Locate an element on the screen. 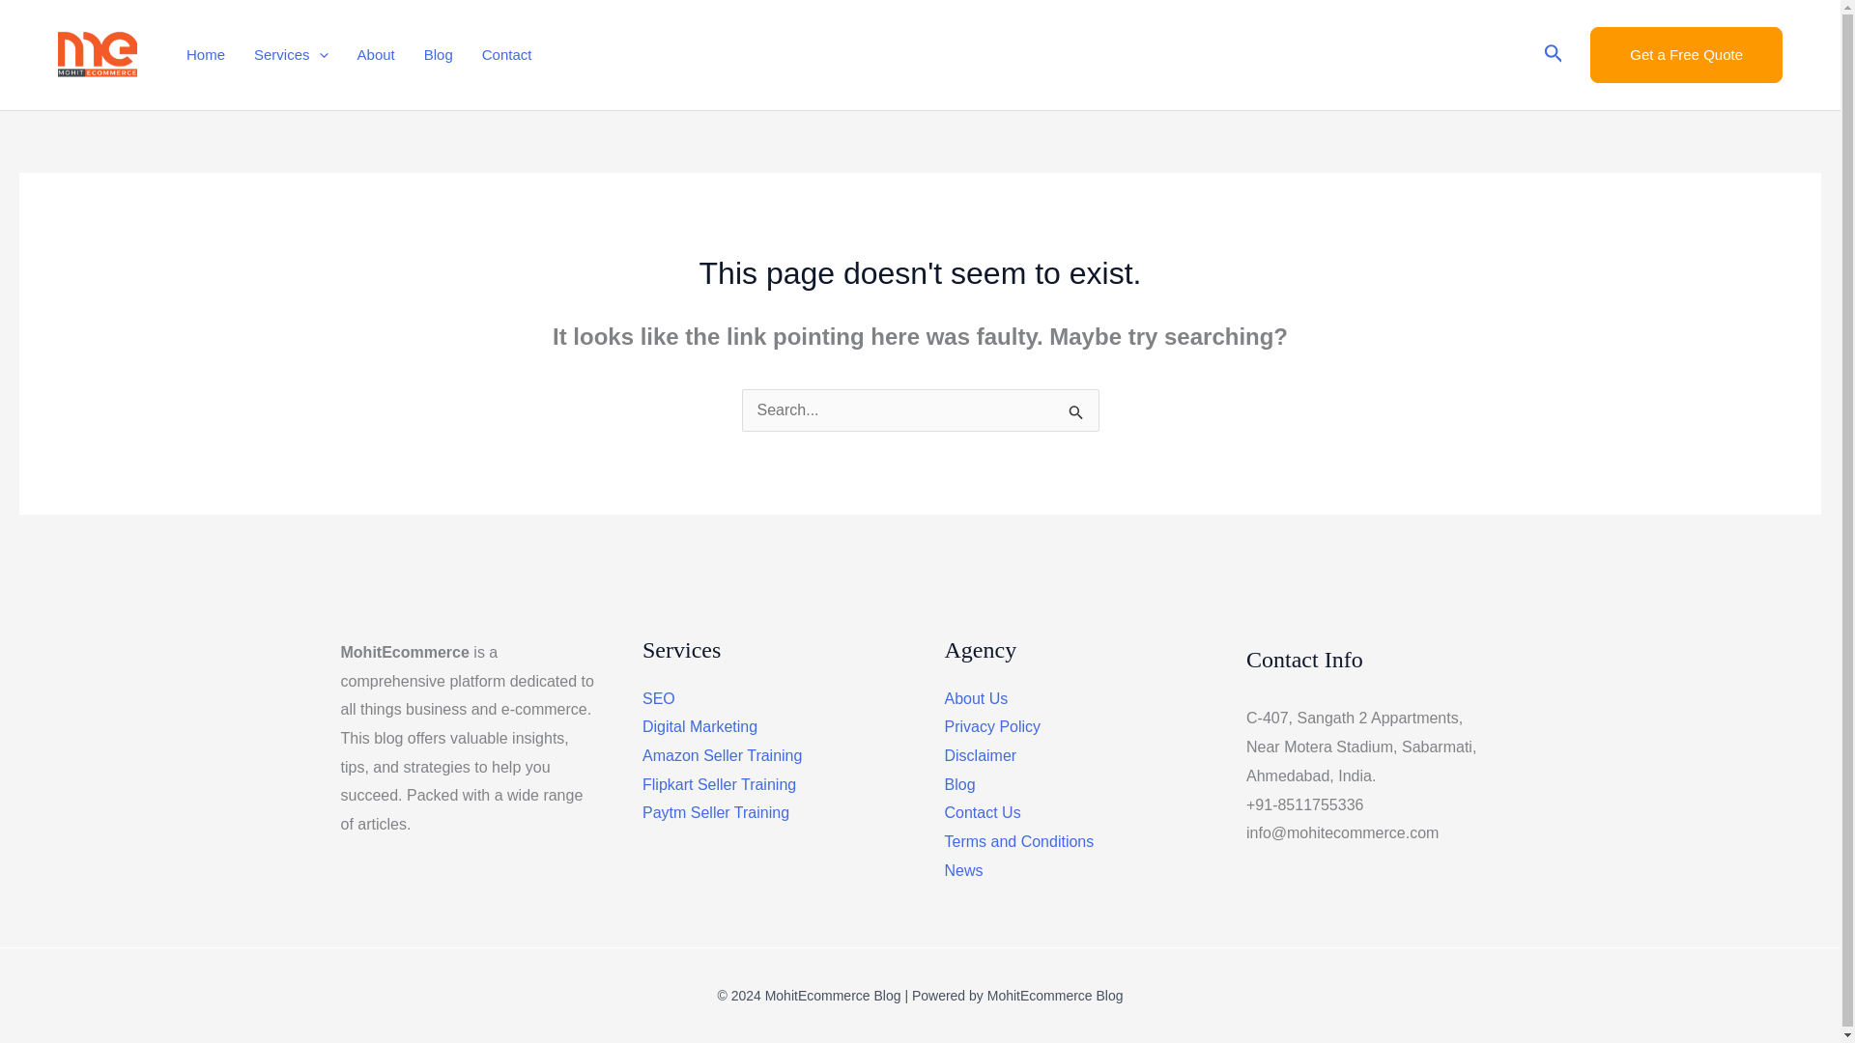 This screenshot has height=1043, width=1855. Amazon Seller Training is located at coordinates (721, 755).